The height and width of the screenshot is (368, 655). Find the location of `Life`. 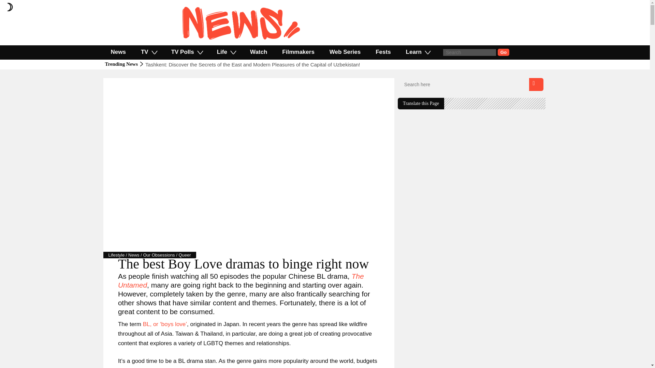

Life is located at coordinates (226, 52).